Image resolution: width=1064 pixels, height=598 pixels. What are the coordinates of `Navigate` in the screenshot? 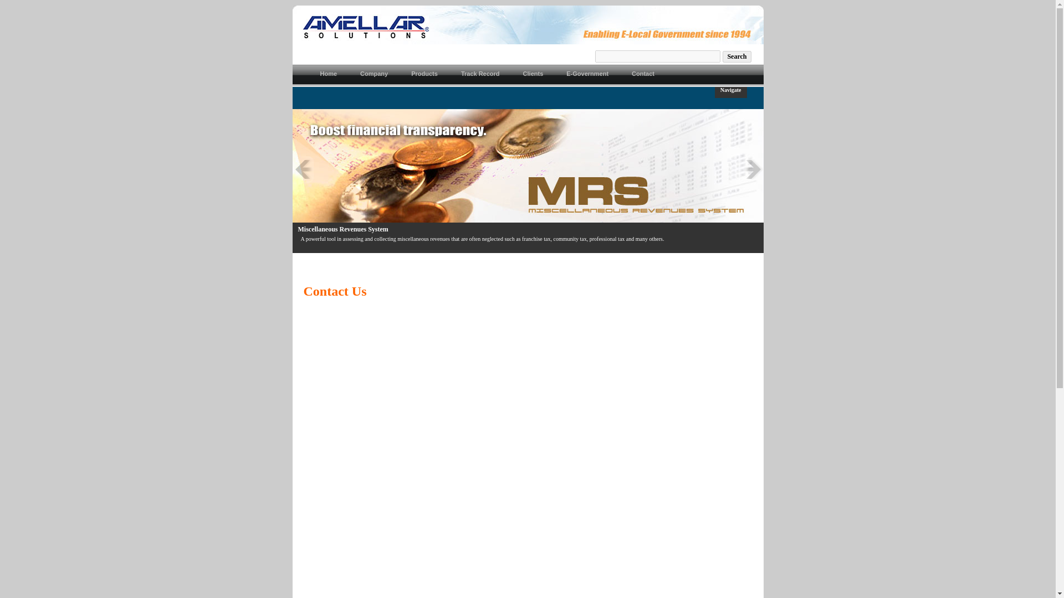 It's located at (730, 92).